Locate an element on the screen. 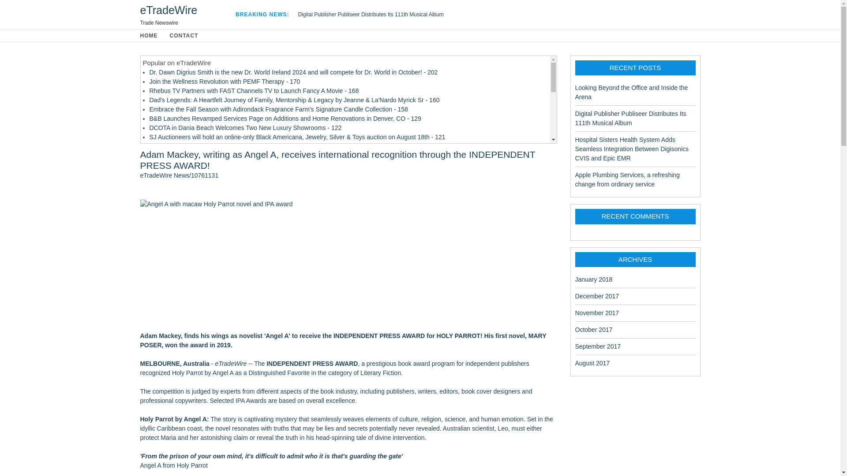  HOME is located at coordinates (150, 35).